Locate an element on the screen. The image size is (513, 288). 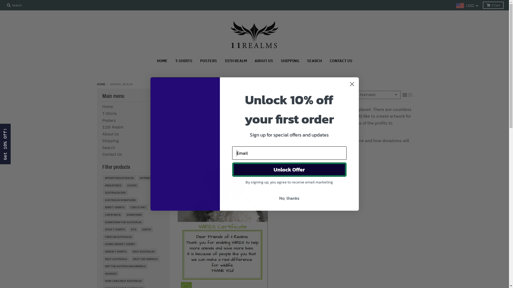
SEARCH is located at coordinates (314, 61).